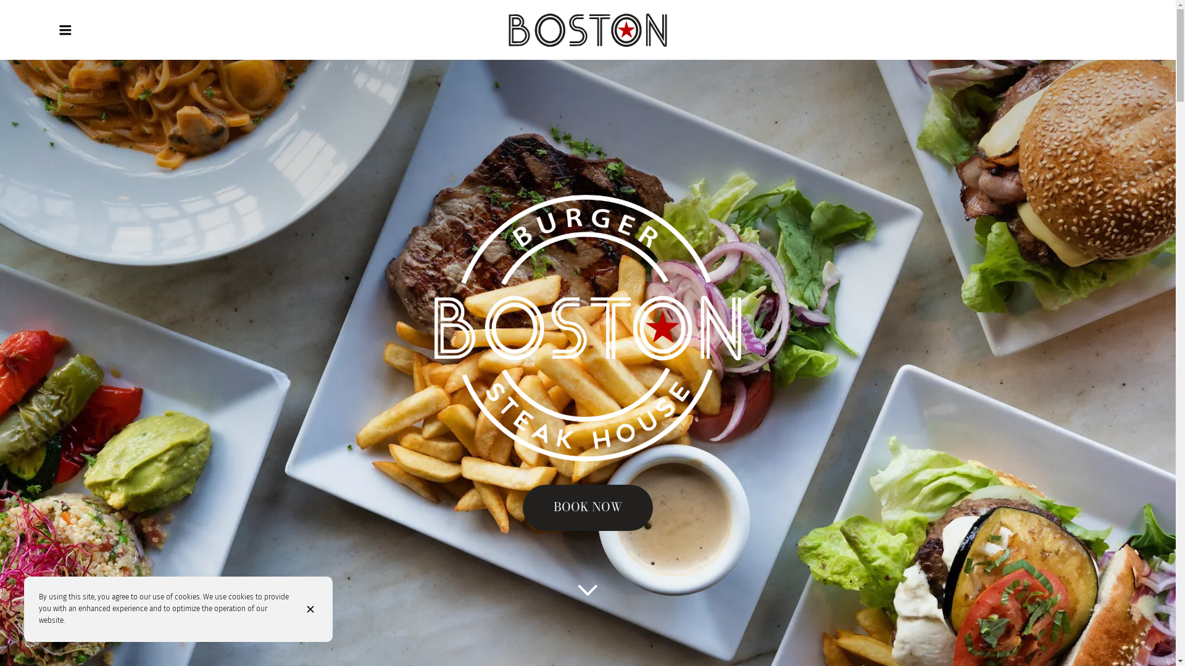 This screenshot has width=1185, height=666. What do you see at coordinates (312, 609) in the screenshot?
I see `Close the cookie information banner` at bounding box center [312, 609].